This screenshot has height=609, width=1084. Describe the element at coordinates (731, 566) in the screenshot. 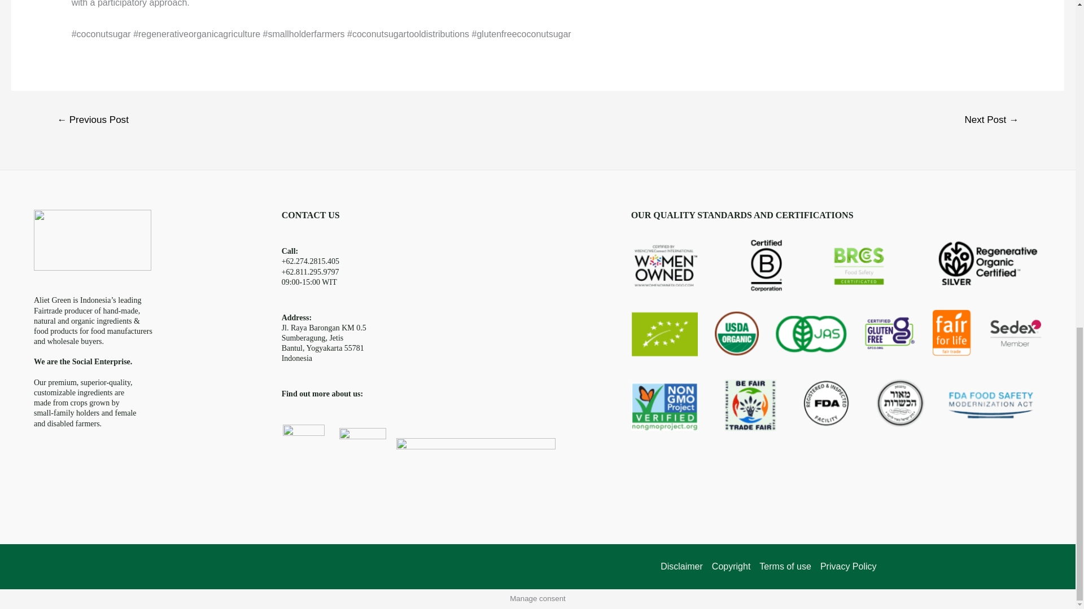

I see `Copyright` at that location.